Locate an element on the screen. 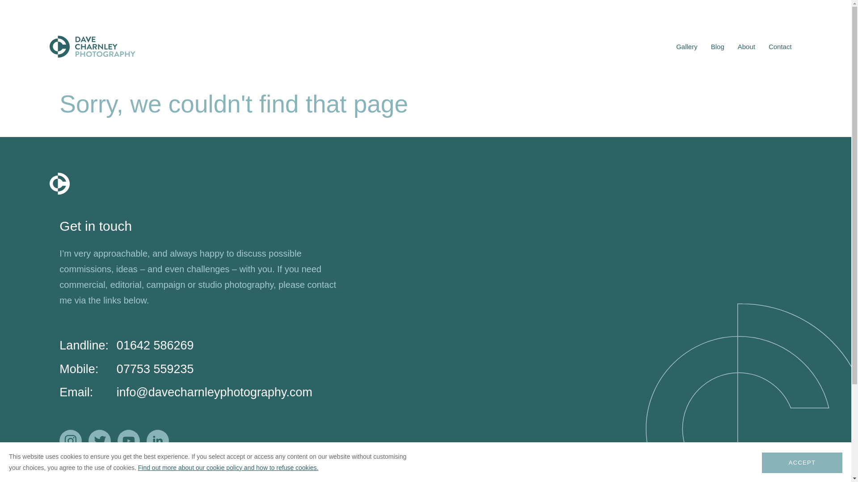  Contact is located at coordinates (780, 46).